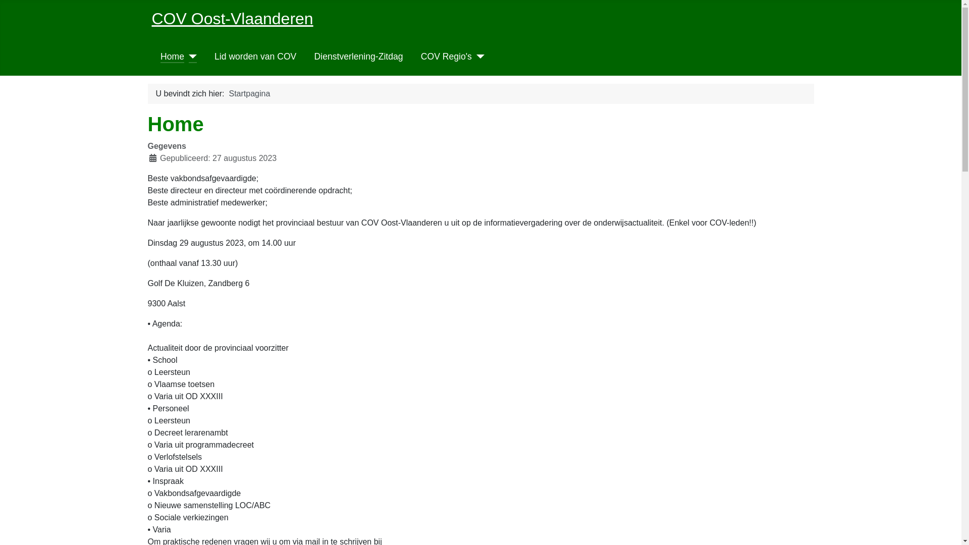 The image size is (969, 545). What do you see at coordinates (359, 57) in the screenshot?
I see `Dienstverlening-Zitdag` at bounding box center [359, 57].